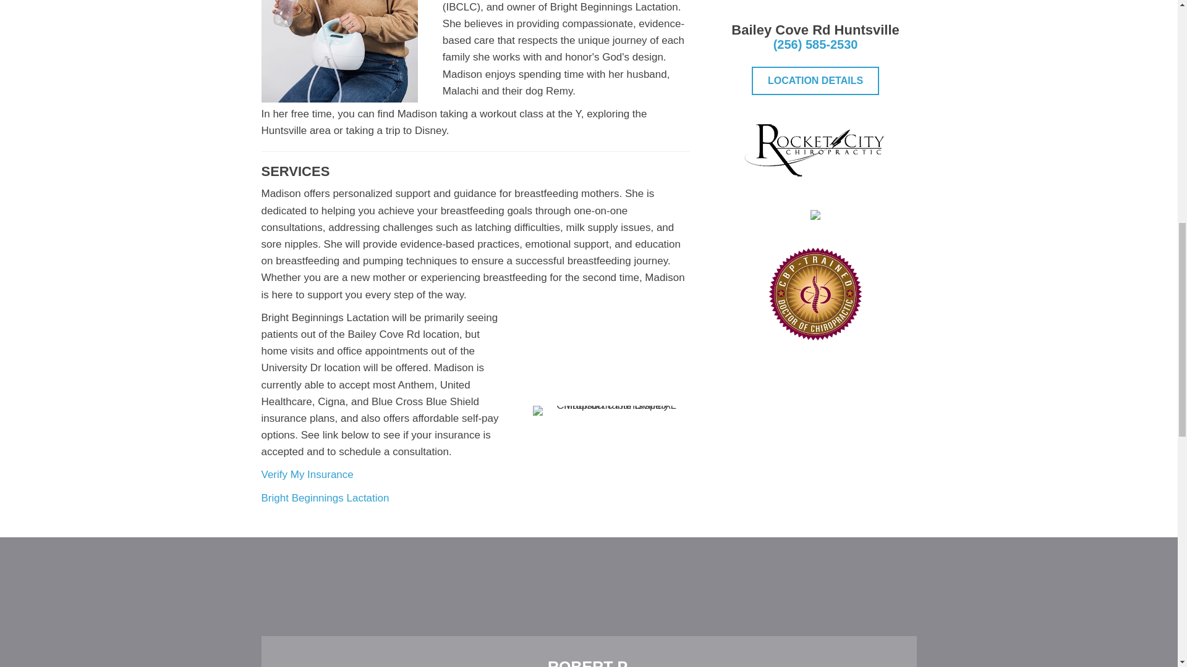 Image resolution: width=1187 pixels, height=667 pixels. I want to click on CBP Badge, so click(815, 293).